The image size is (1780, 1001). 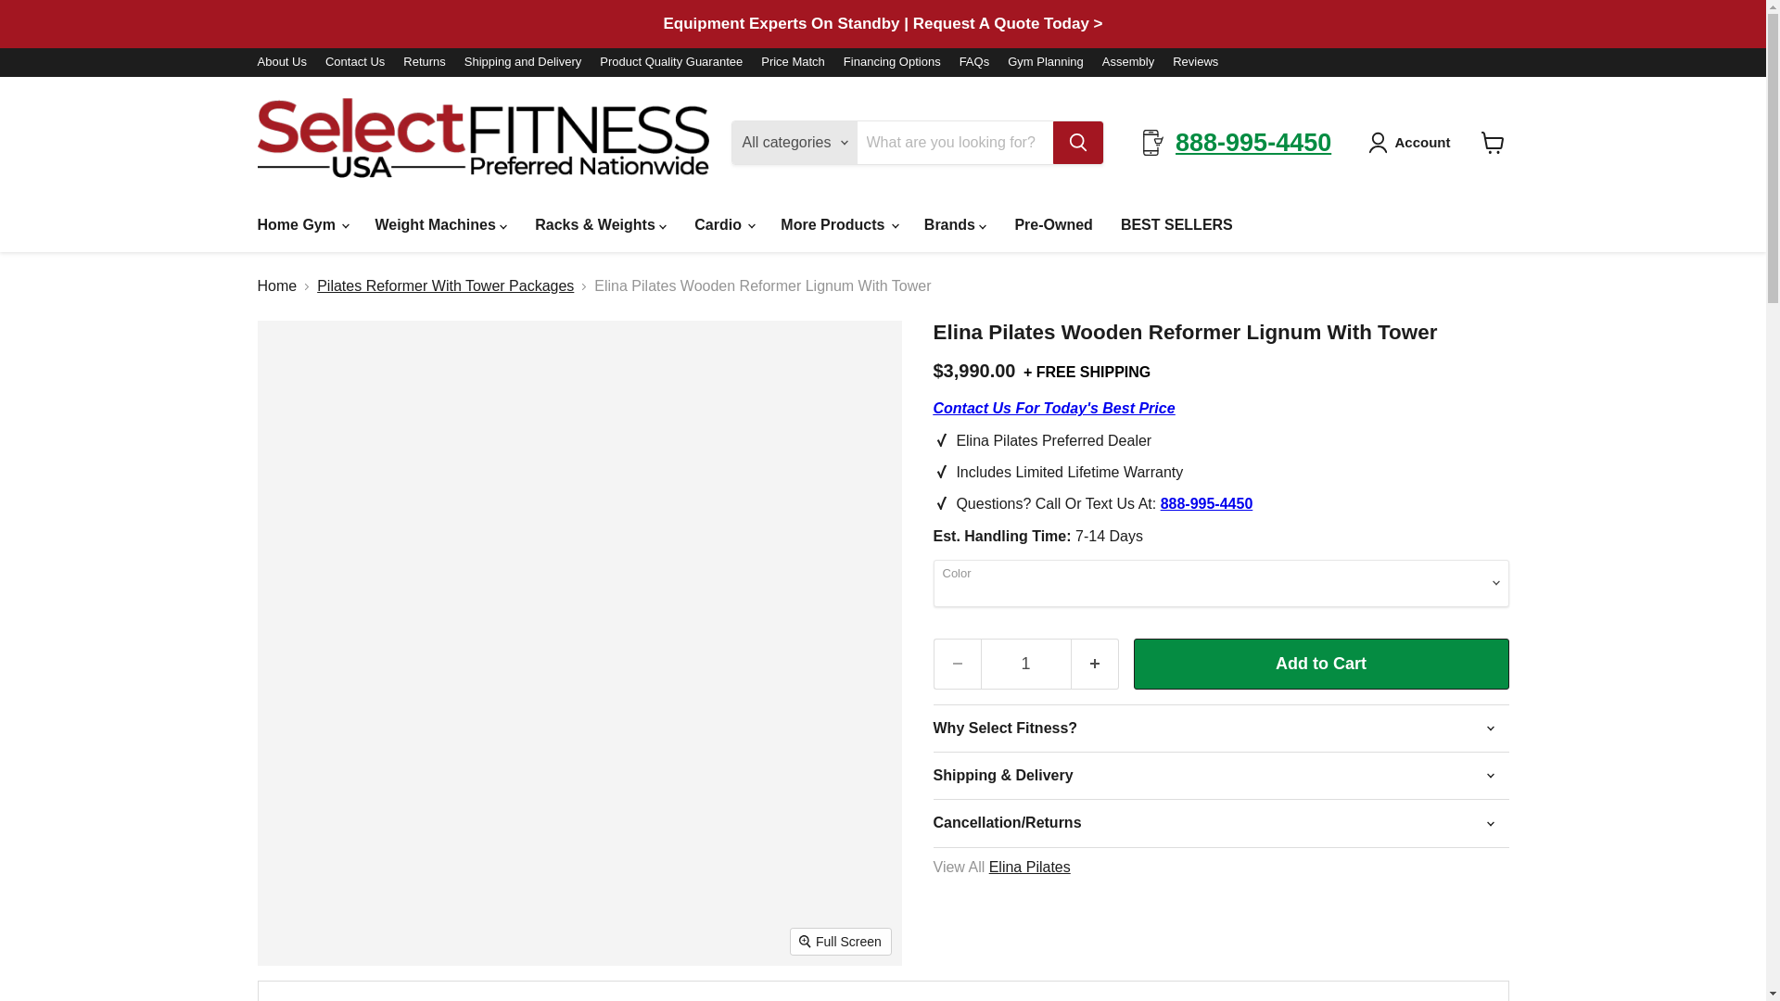 What do you see at coordinates (1127, 62) in the screenshot?
I see `Assembly` at bounding box center [1127, 62].